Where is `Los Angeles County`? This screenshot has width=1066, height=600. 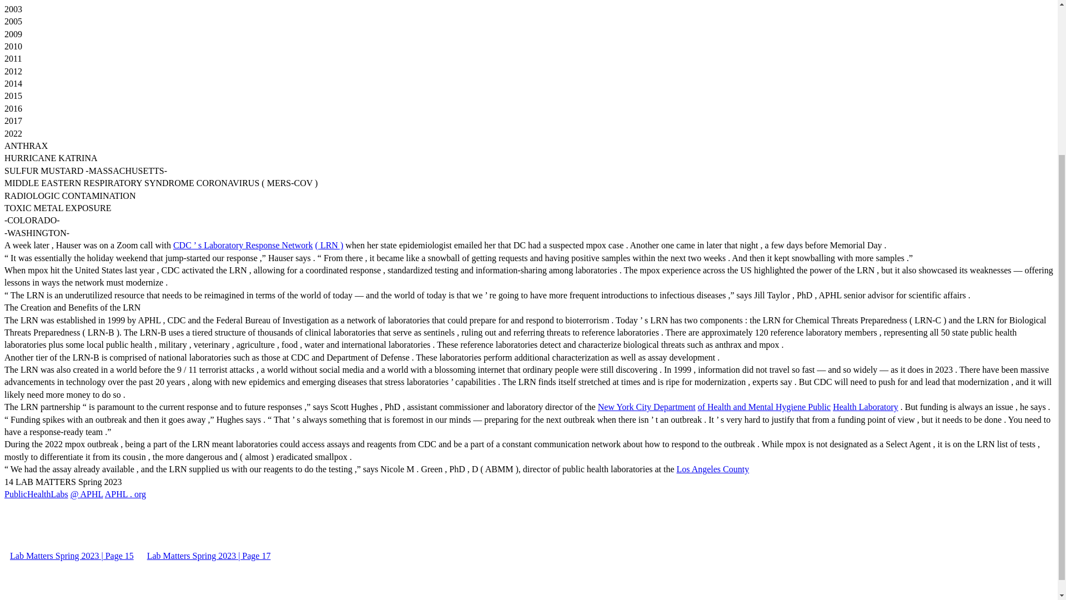
Los Angeles County is located at coordinates (713, 469).